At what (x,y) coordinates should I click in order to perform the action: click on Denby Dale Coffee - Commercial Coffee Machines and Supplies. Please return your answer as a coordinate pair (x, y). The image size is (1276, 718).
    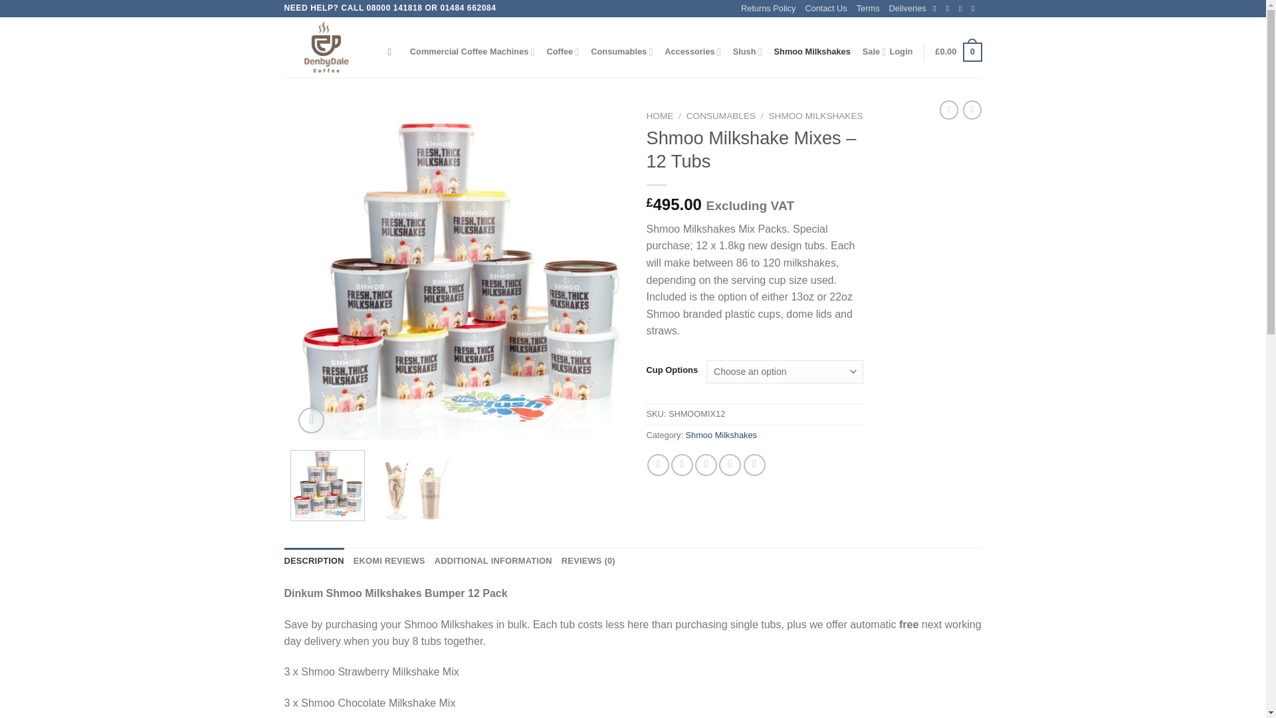
    Looking at the image, I should click on (326, 48).